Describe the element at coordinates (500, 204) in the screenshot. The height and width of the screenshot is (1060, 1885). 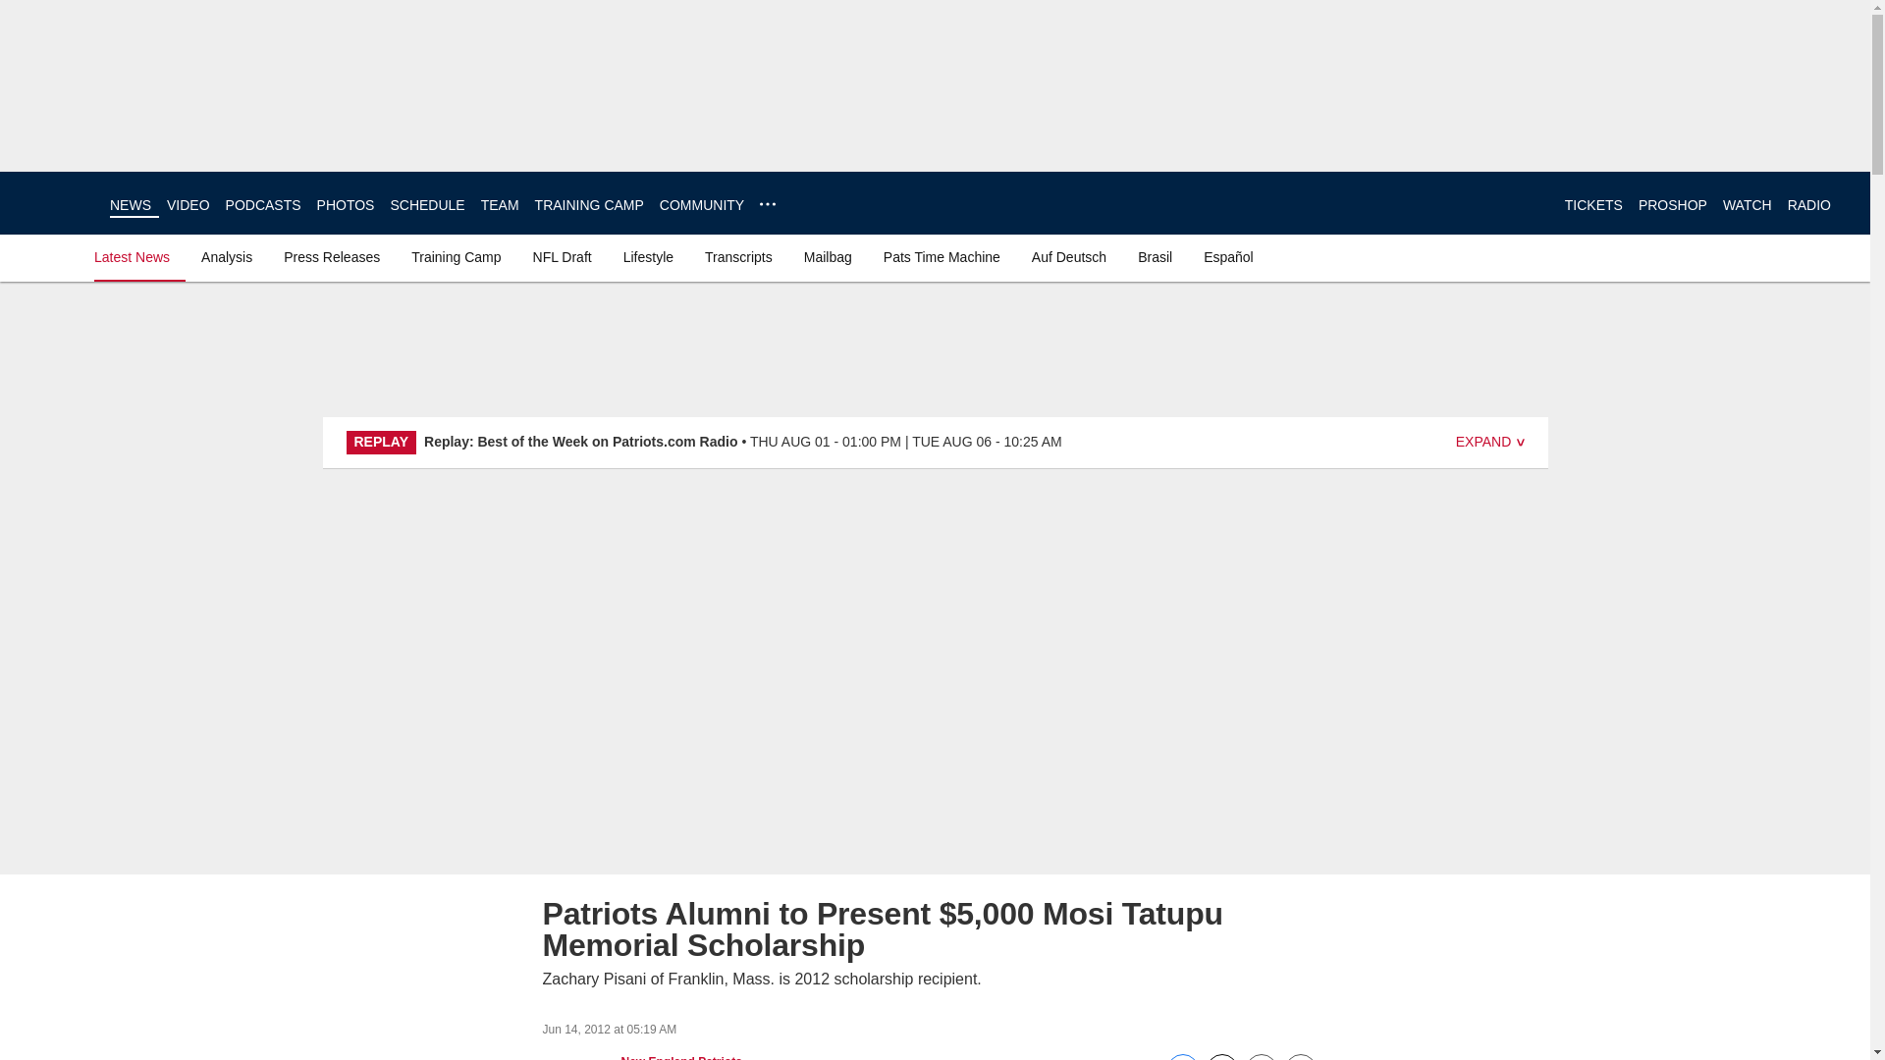
I see `TEAM` at that location.